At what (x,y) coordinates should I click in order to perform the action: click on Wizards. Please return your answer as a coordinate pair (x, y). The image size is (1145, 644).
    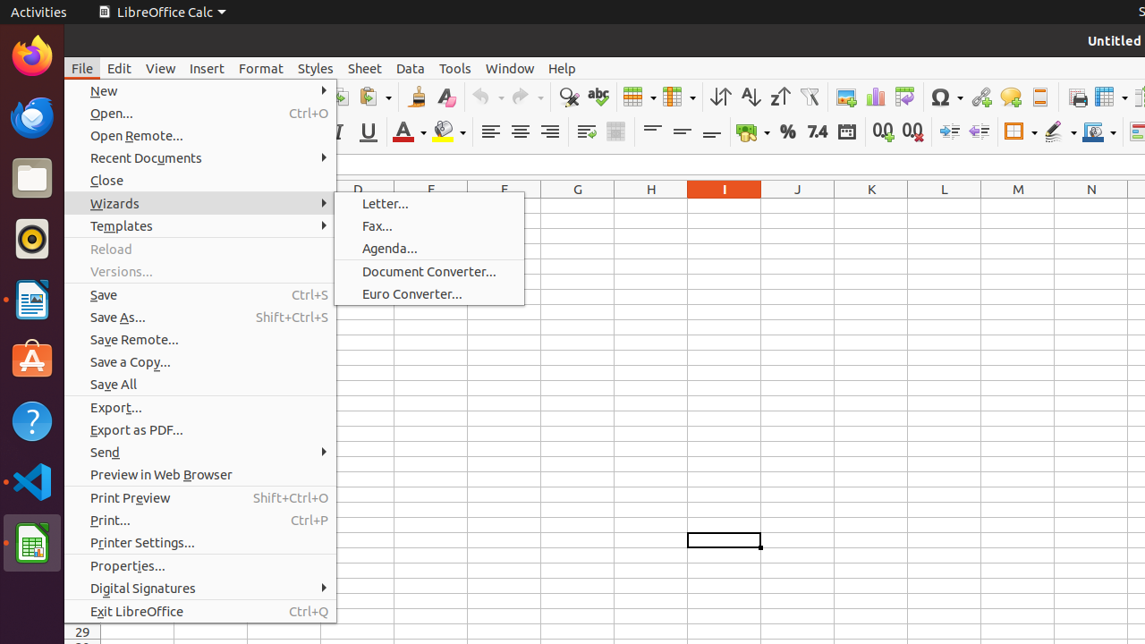
    Looking at the image, I should click on (200, 204).